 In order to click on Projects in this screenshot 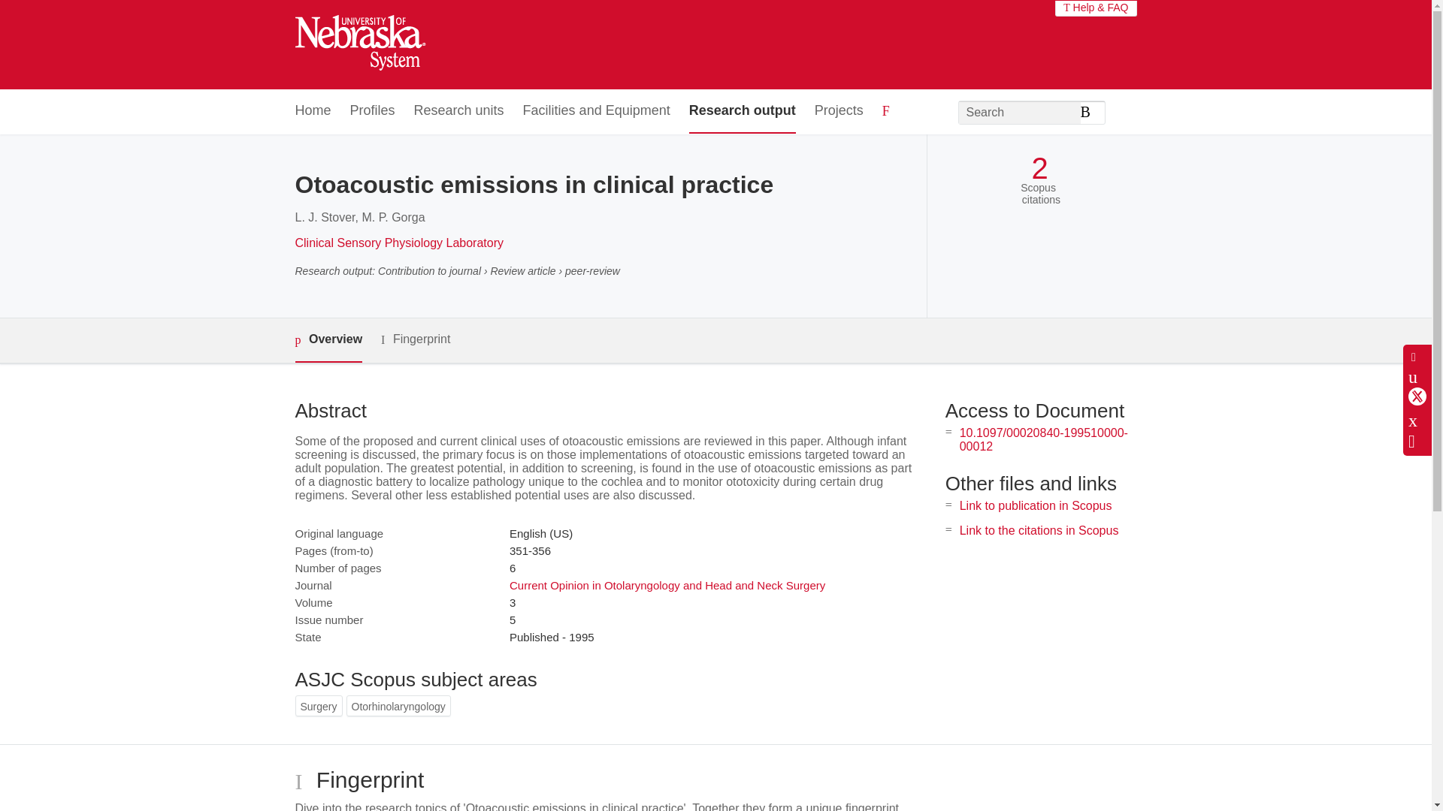, I will do `click(839, 111)`.